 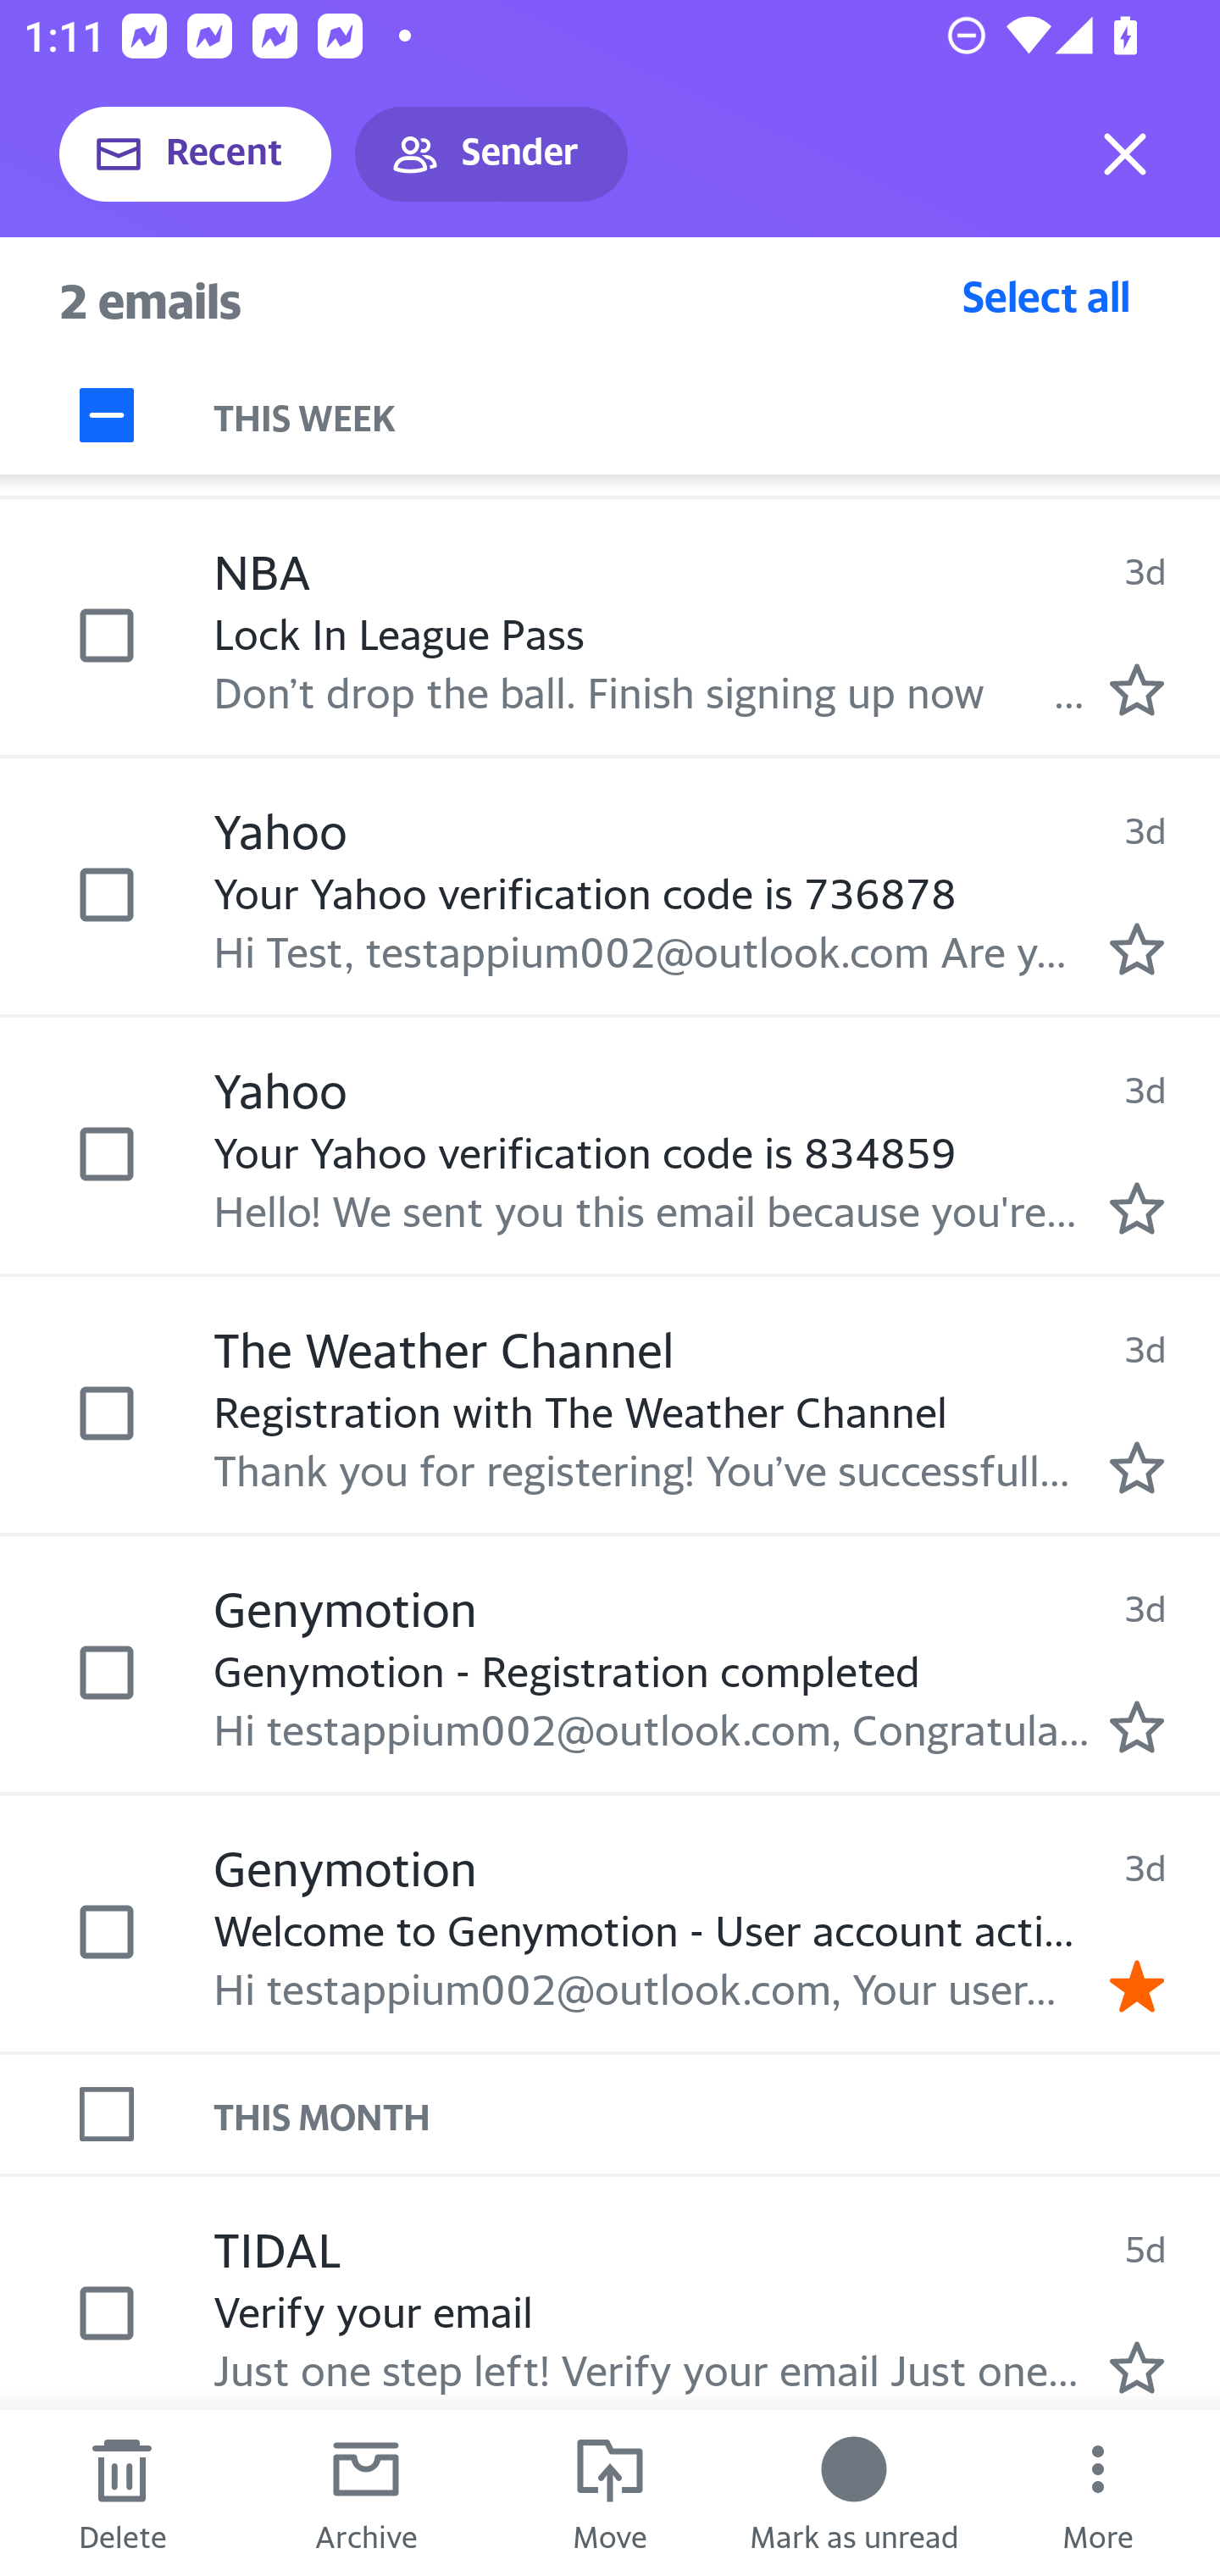 I want to click on Sender, so click(x=491, y=154).